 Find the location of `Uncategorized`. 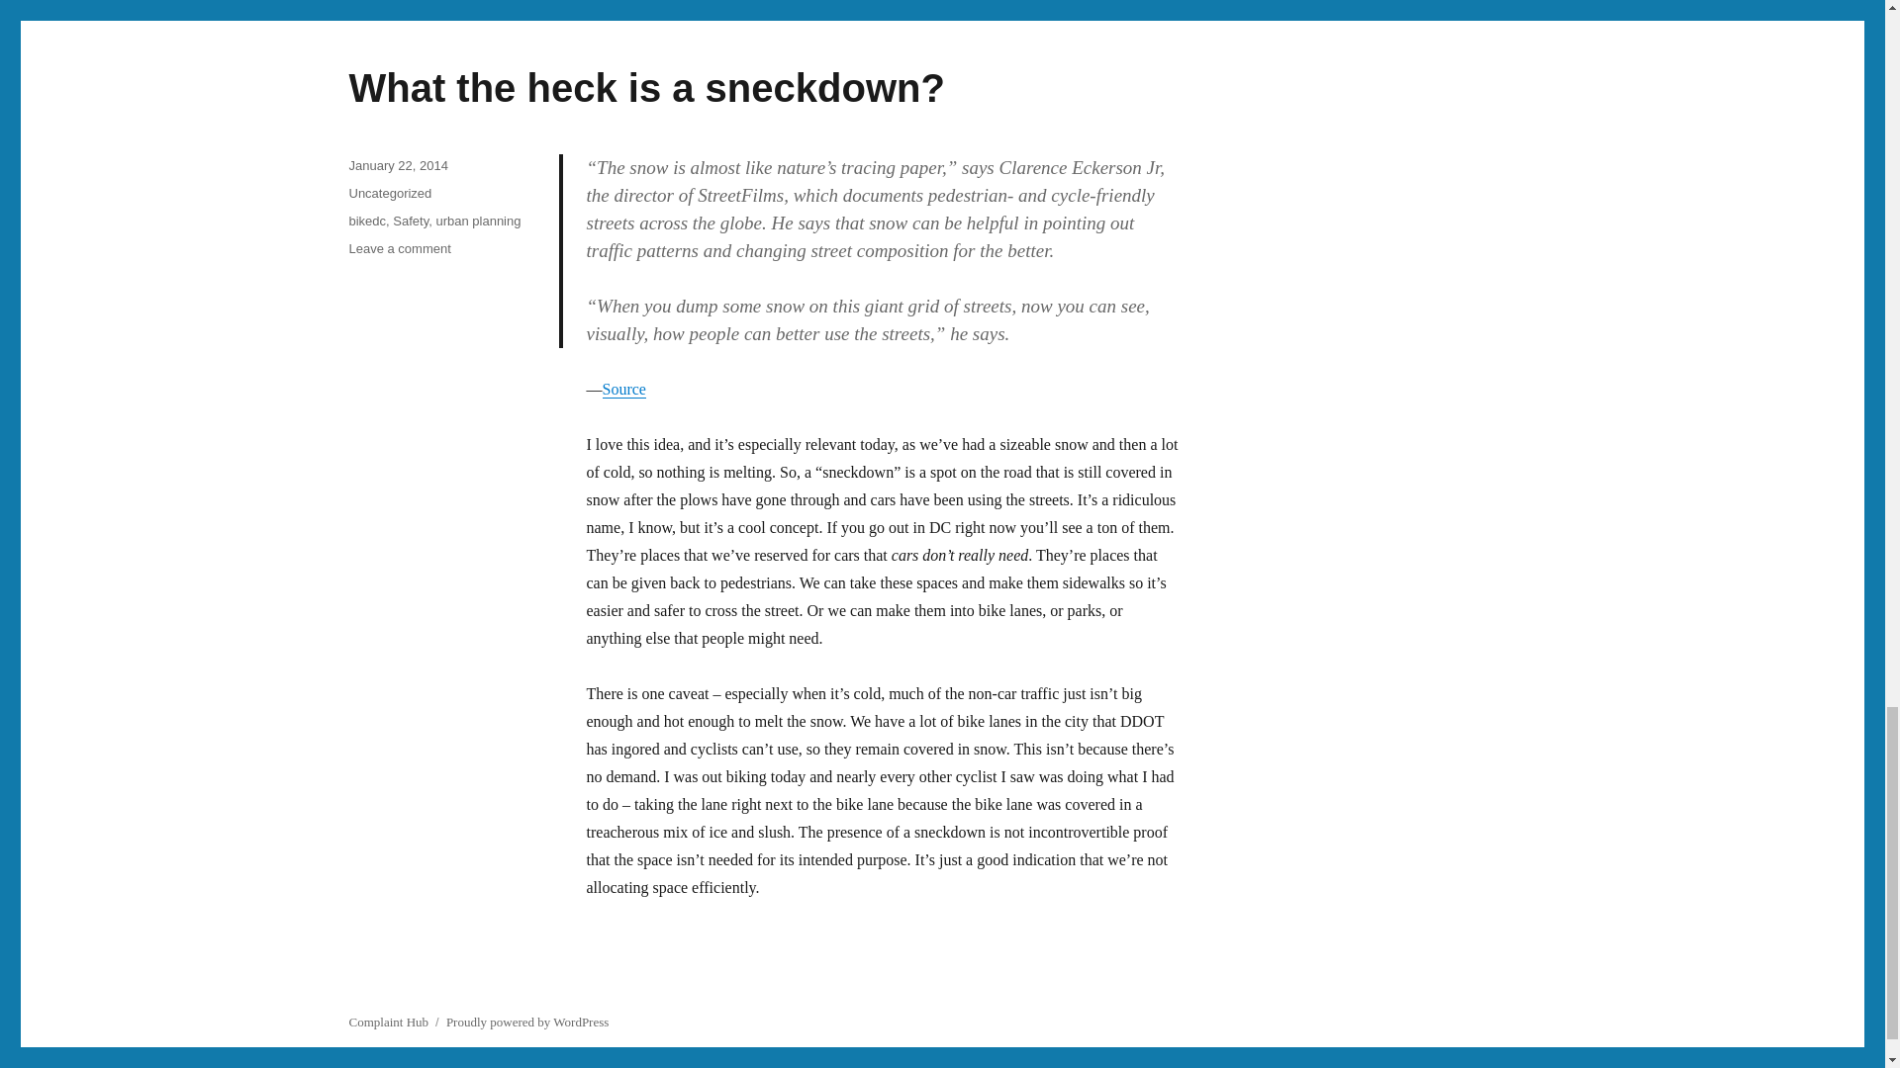

Uncategorized is located at coordinates (623, 388).